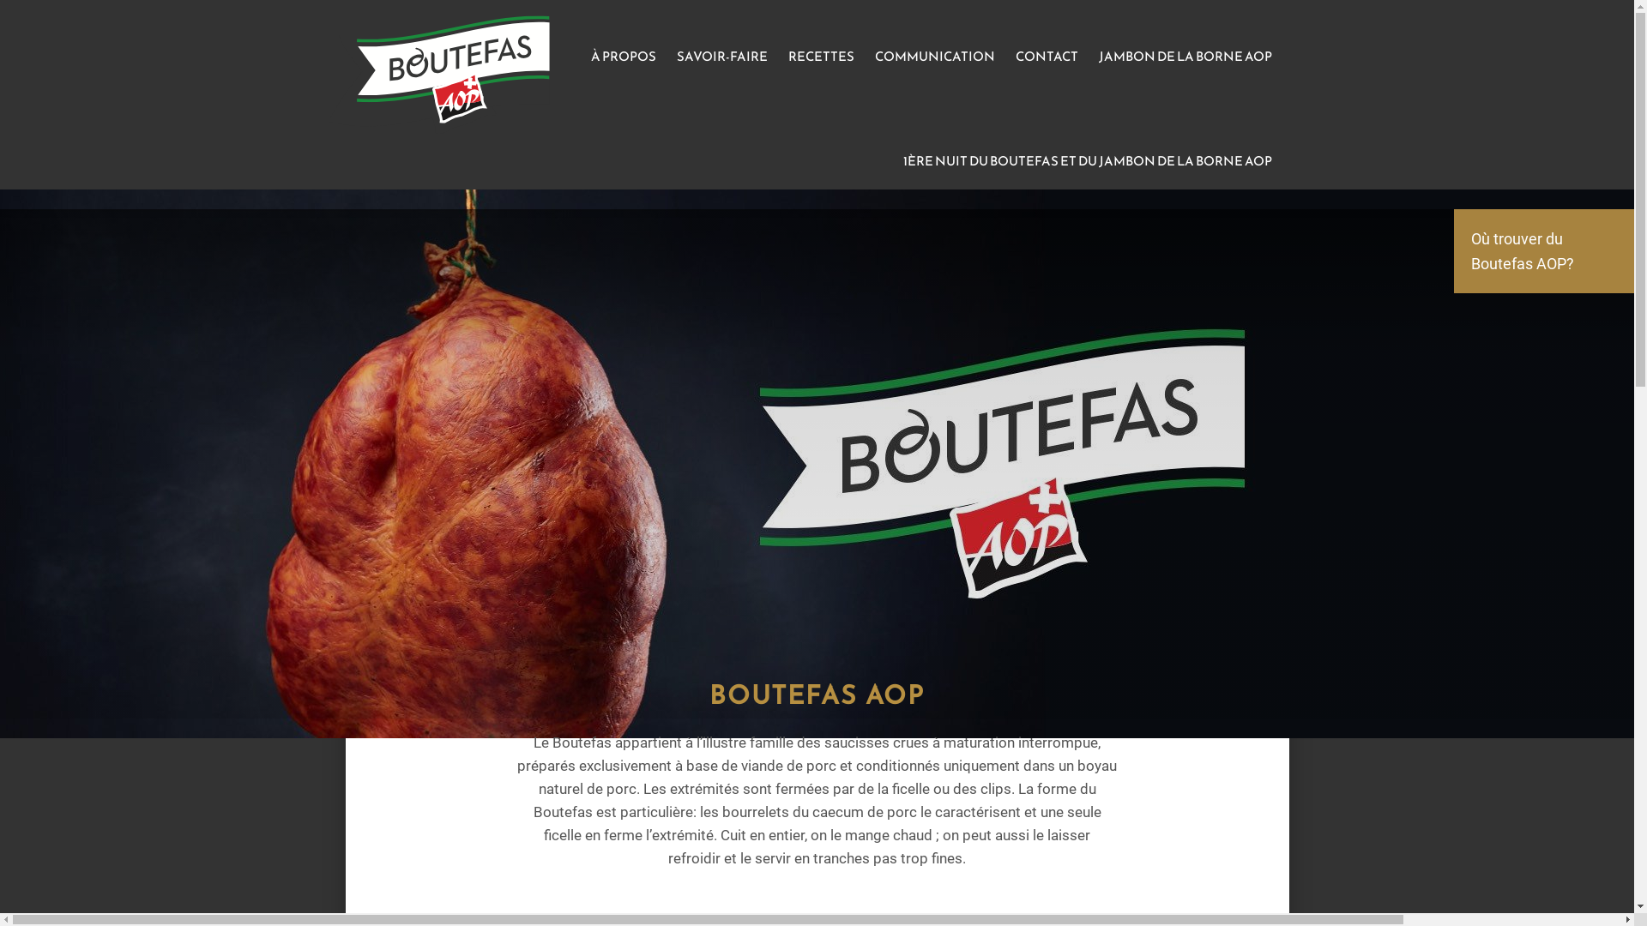 This screenshot has width=1647, height=926. What do you see at coordinates (1185, 57) in the screenshot?
I see `JAMBON DE LA BORNE AOP` at bounding box center [1185, 57].